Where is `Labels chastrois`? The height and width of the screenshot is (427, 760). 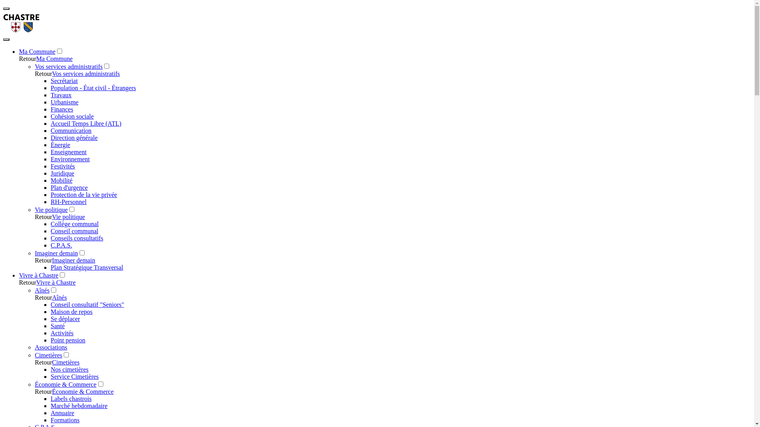
Labels chastrois is located at coordinates (71, 399).